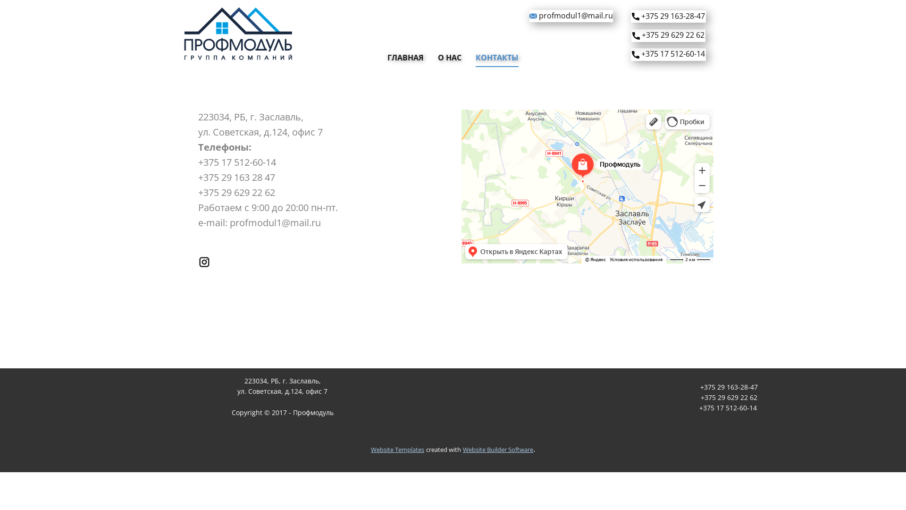 The width and height of the screenshot is (906, 510). I want to click on Website Templates, so click(397, 450).